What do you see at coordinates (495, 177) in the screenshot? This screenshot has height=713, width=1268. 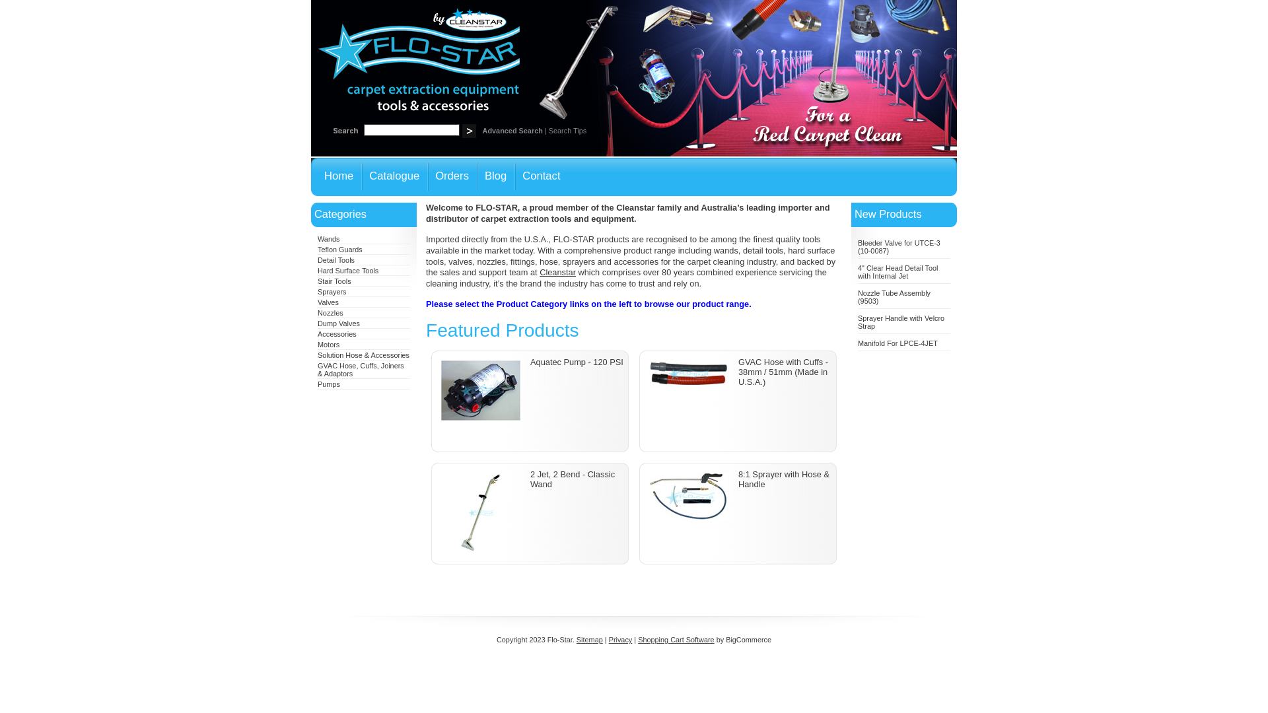 I see `Blog` at bounding box center [495, 177].